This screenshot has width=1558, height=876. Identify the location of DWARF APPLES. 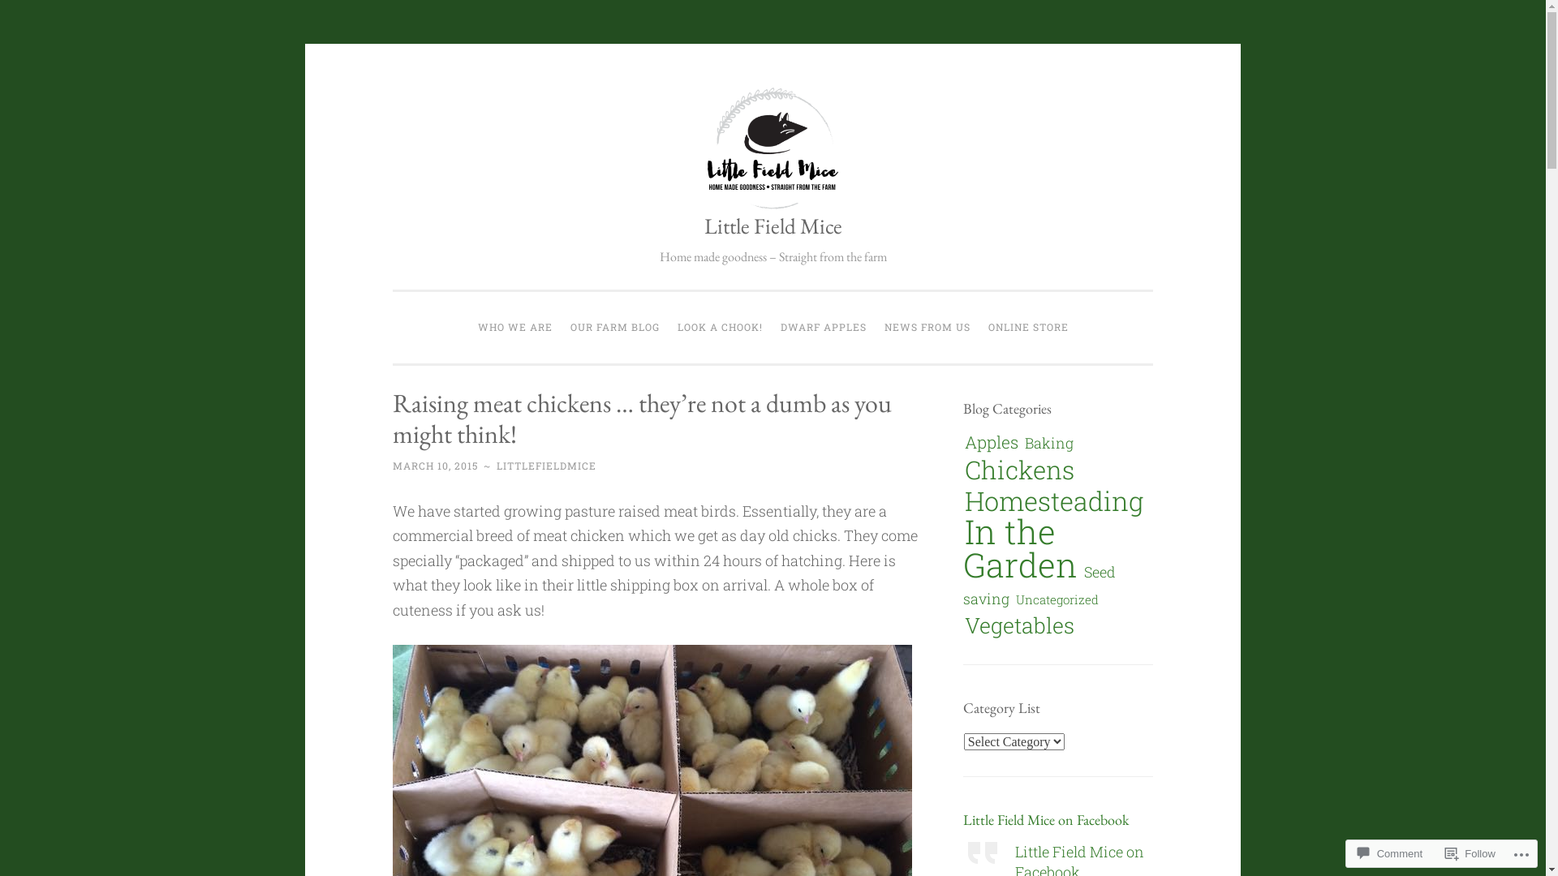
(823, 328).